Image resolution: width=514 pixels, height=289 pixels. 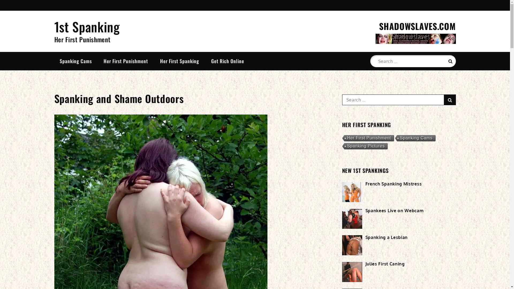 What do you see at coordinates (450, 100) in the screenshot?
I see `Search` at bounding box center [450, 100].